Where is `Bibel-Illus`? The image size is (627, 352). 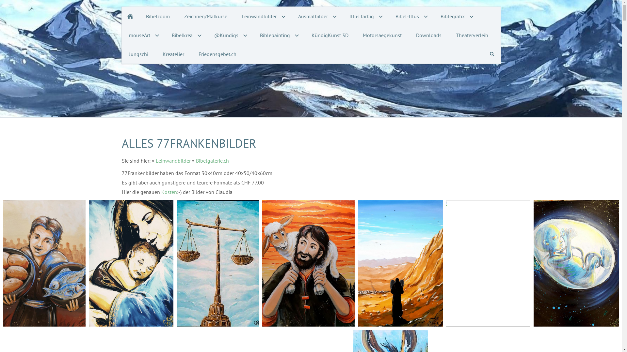
Bibel-Illus is located at coordinates (410, 16).